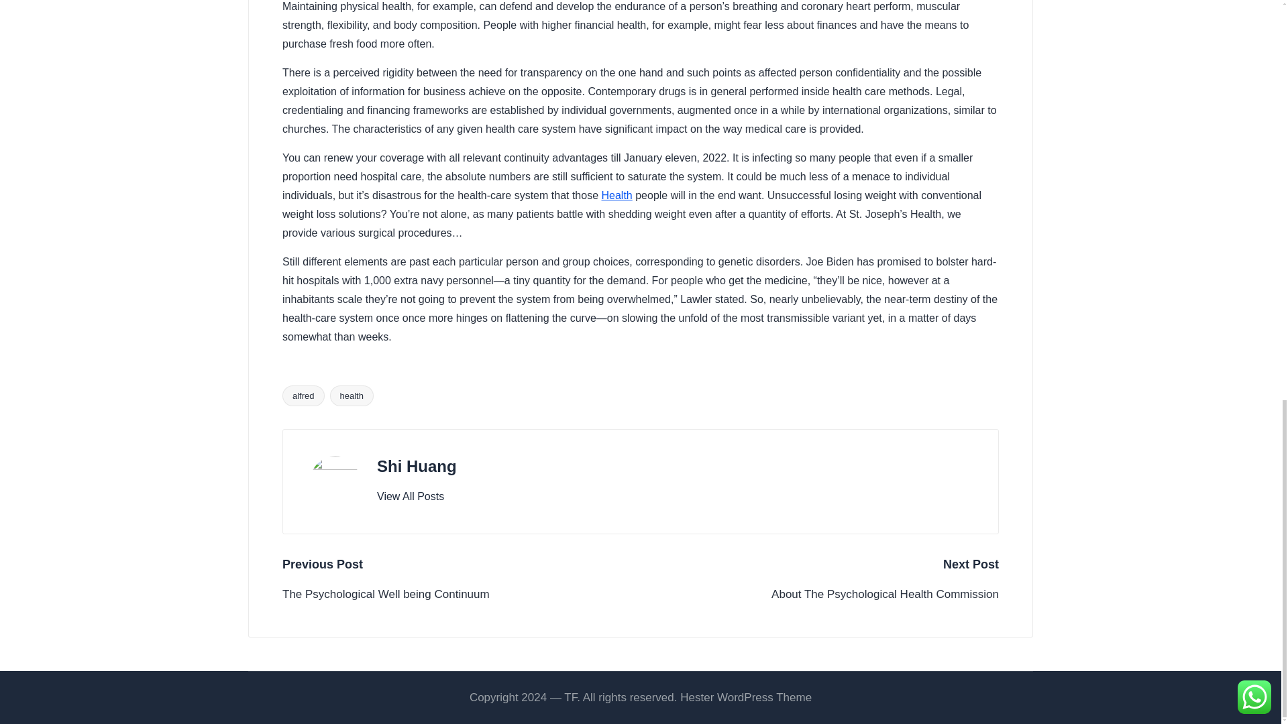 This screenshot has width=1288, height=724. Describe the element at coordinates (417, 465) in the screenshot. I see `Shi Huang` at that location.